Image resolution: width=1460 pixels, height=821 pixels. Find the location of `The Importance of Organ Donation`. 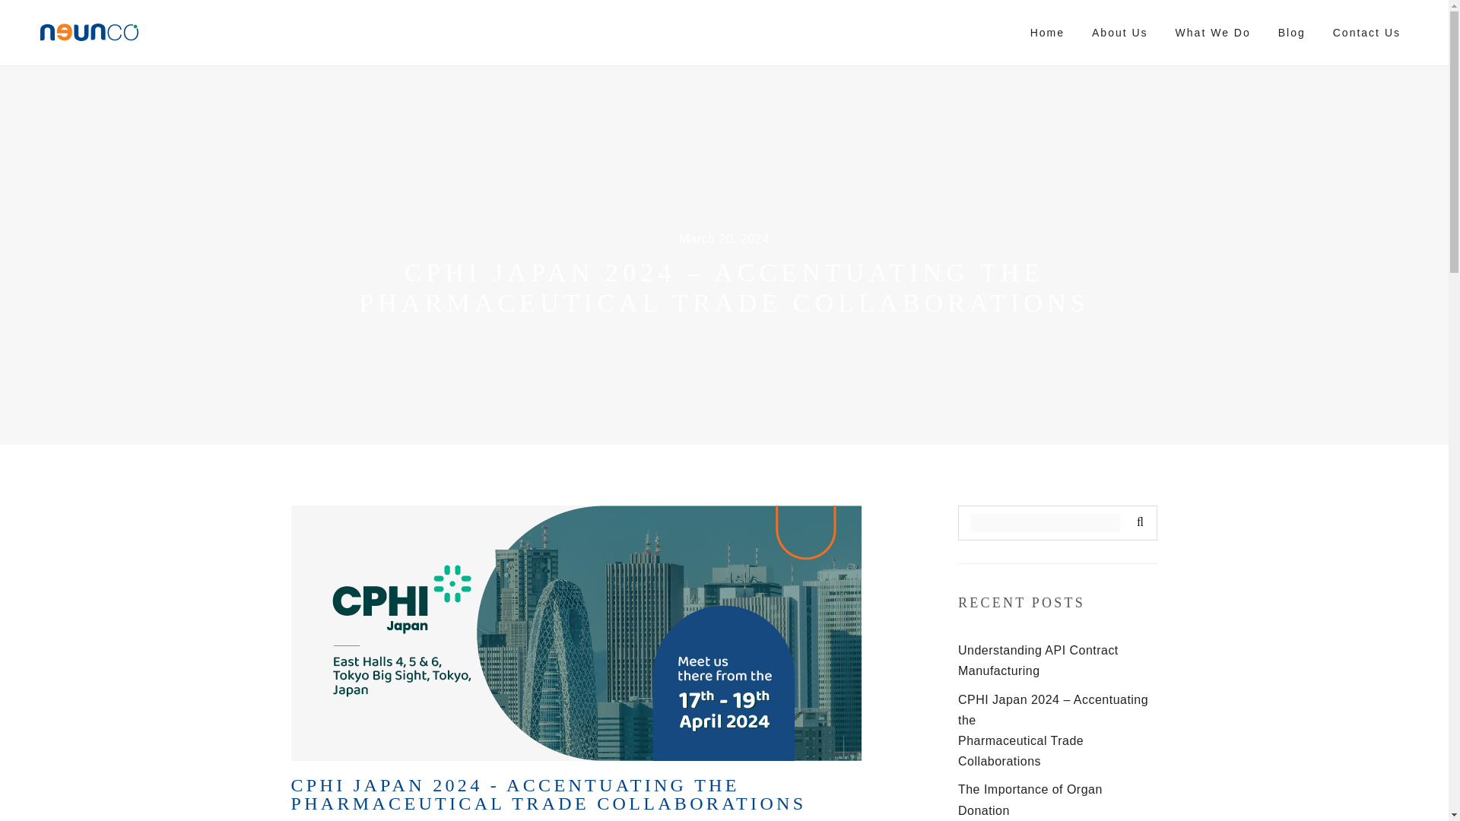

The Importance of Organ Donation is located at coordinates (1030, 800).